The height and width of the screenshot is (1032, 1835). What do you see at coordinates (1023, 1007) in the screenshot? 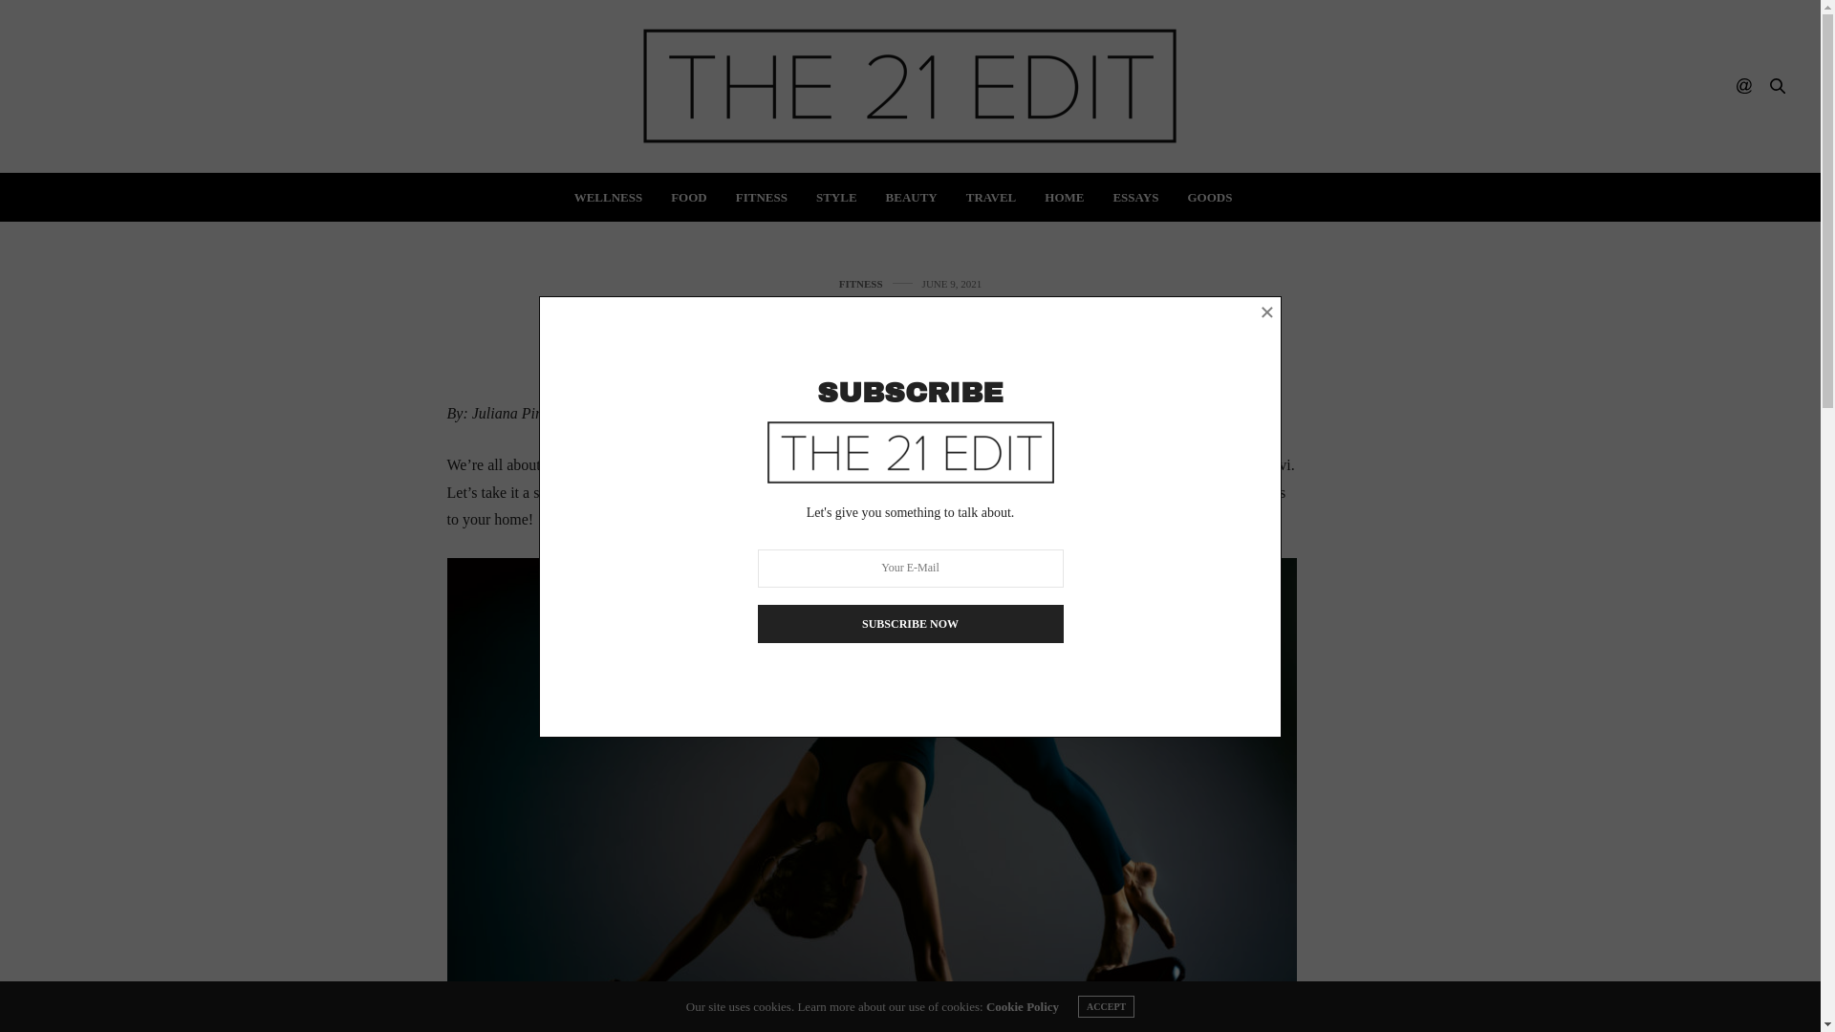
I see `Cookie Policy` at bounding box center [1023, 1007].